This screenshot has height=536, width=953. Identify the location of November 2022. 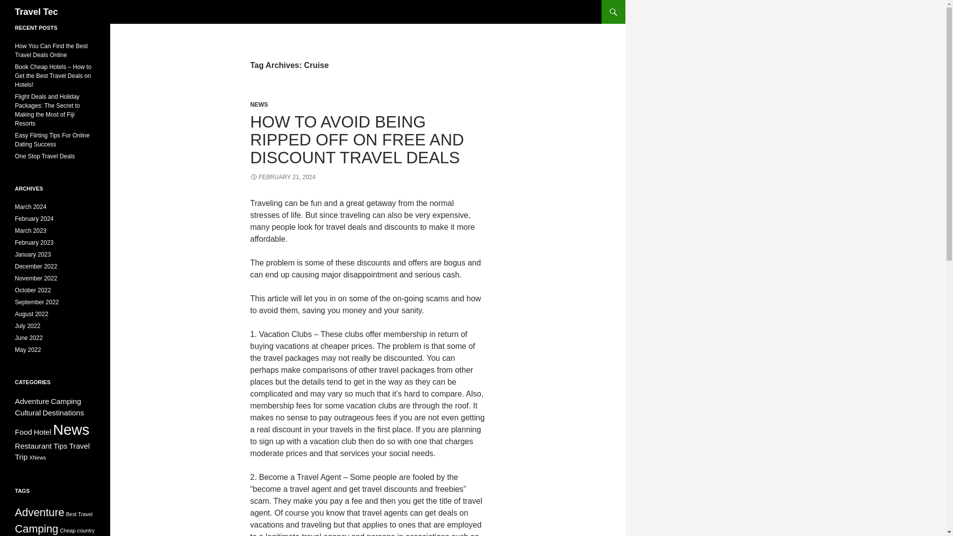
(36, 278).